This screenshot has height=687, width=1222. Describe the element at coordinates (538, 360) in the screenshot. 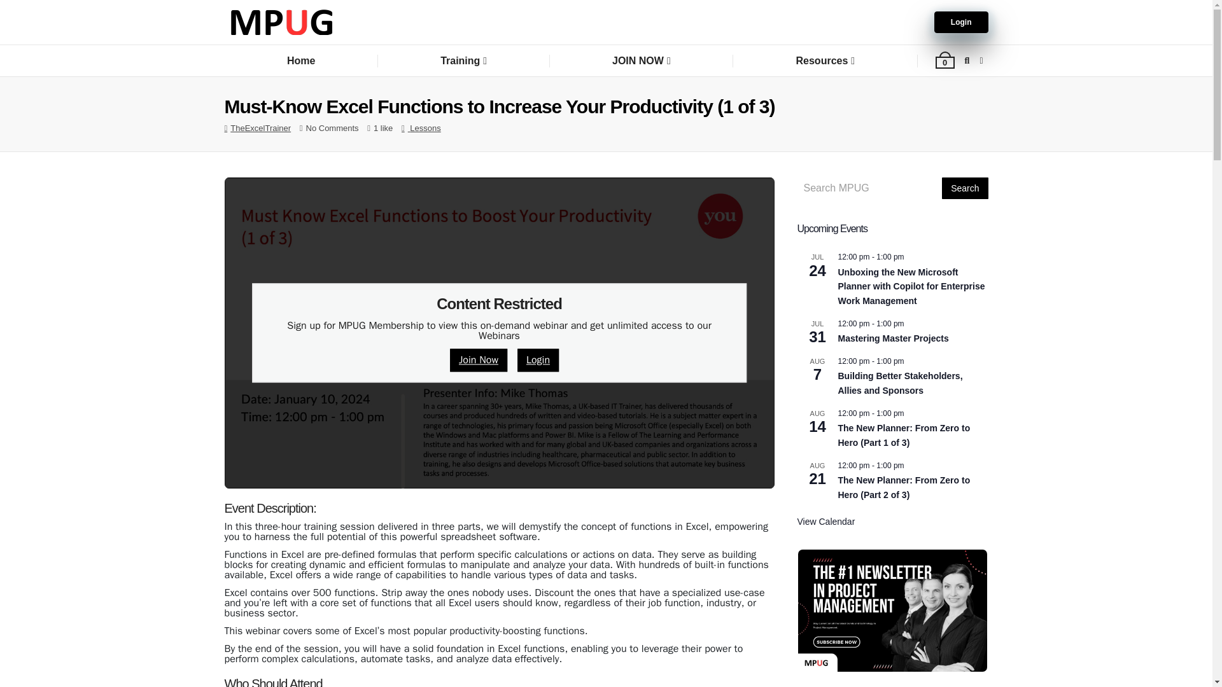

I see `Login` at that location.